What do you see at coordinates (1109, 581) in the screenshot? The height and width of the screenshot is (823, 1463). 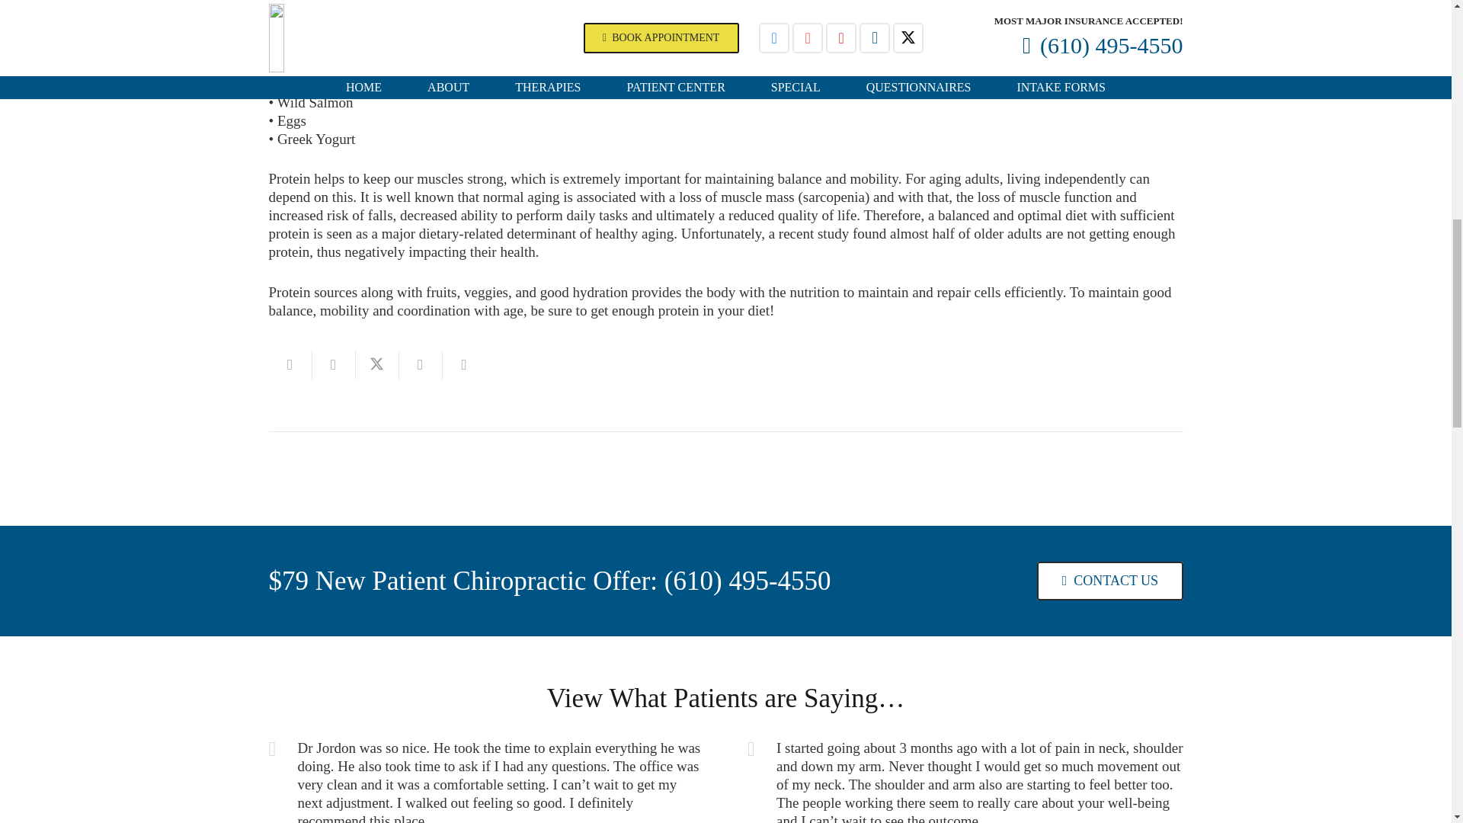 I see `Contact Us` at bounding box center [1109, 581].